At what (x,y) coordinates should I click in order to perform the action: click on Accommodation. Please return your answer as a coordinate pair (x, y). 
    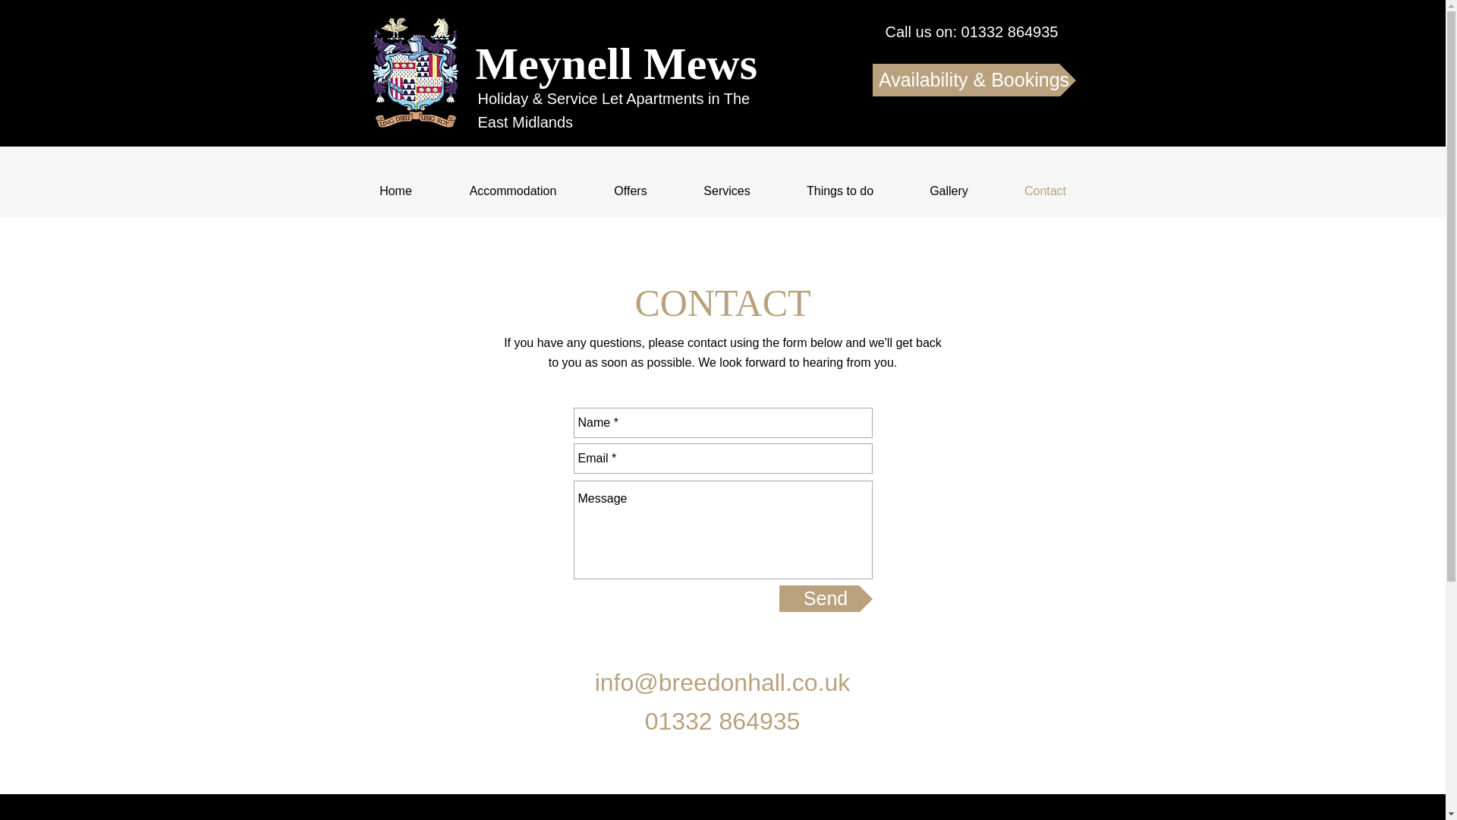
    Looking at the image, I should click on (512, 191).